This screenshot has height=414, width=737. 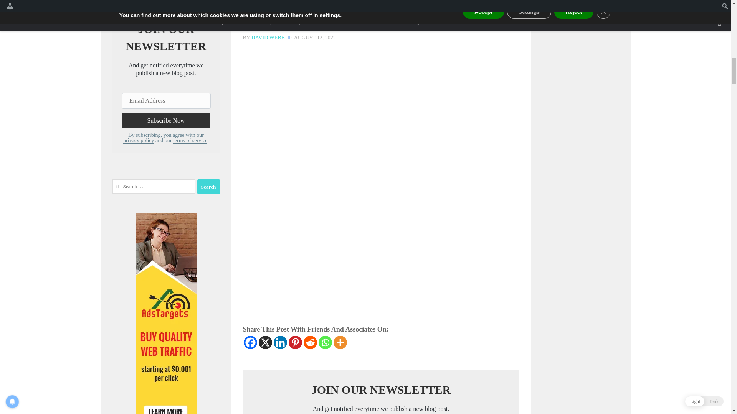 I want to click on X, so click(x=265, y=342).